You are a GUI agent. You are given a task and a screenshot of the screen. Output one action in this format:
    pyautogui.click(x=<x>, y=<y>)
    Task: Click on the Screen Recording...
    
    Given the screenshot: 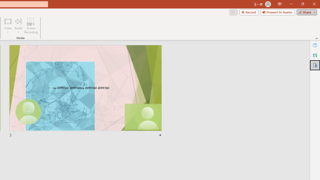 What is the action you would take?
    pyautogui.click(x=31, y=25)
    